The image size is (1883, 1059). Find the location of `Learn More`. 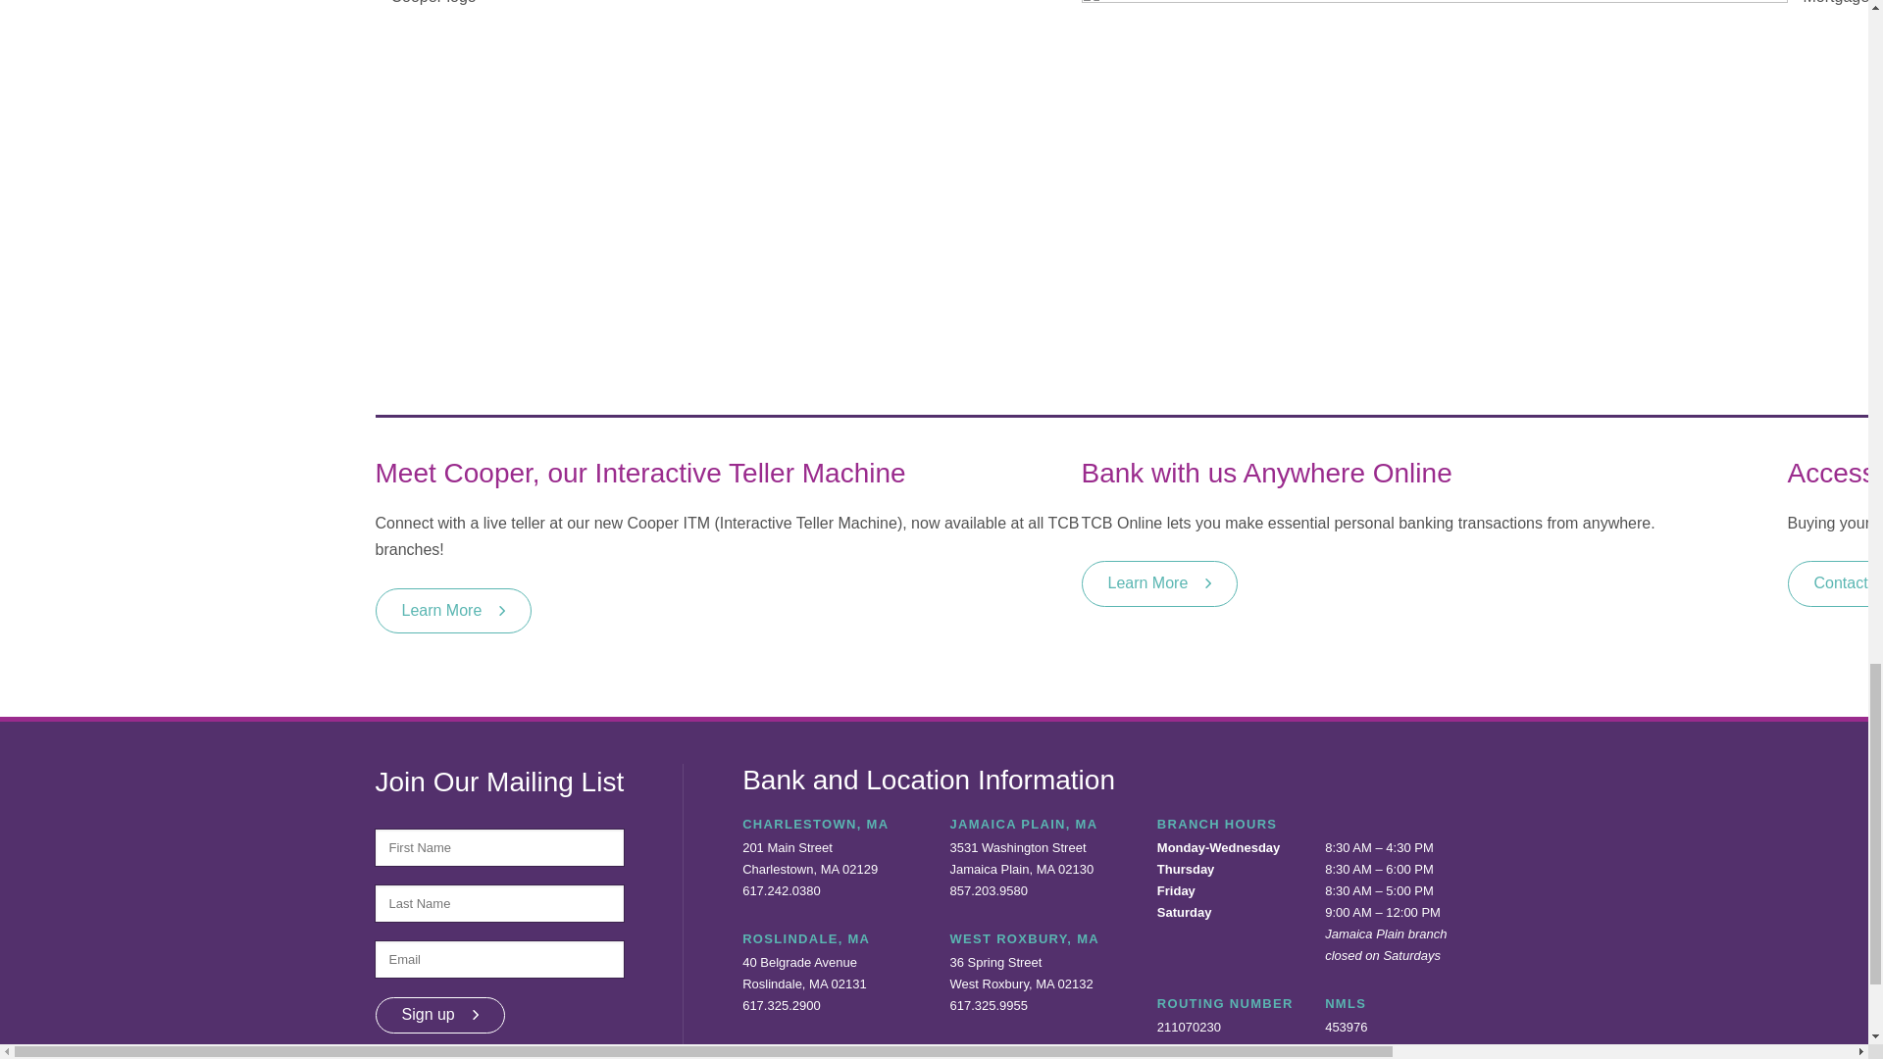

Learn More is located at coordinates (453, 610).